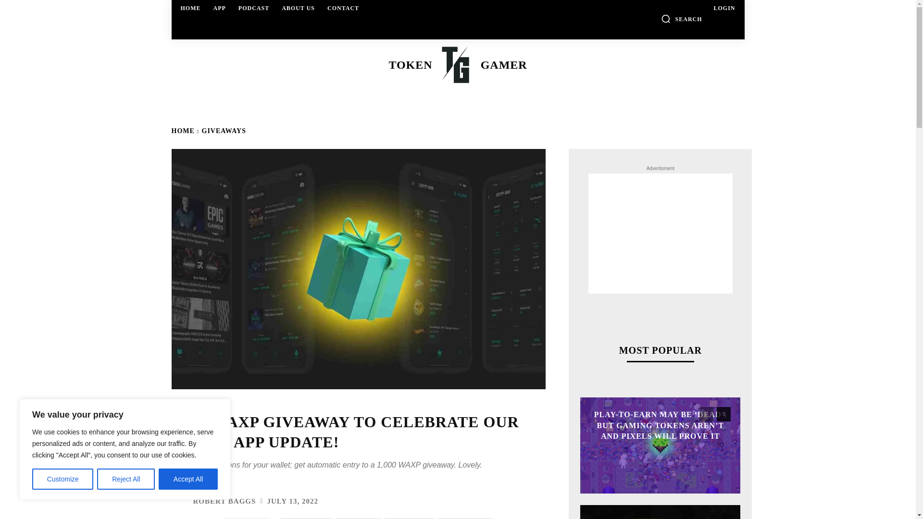 This screenshot has height=519, width=923. Describe the element at coordinates (180, 501) in the screenshot. I see `Reject All` at that location.